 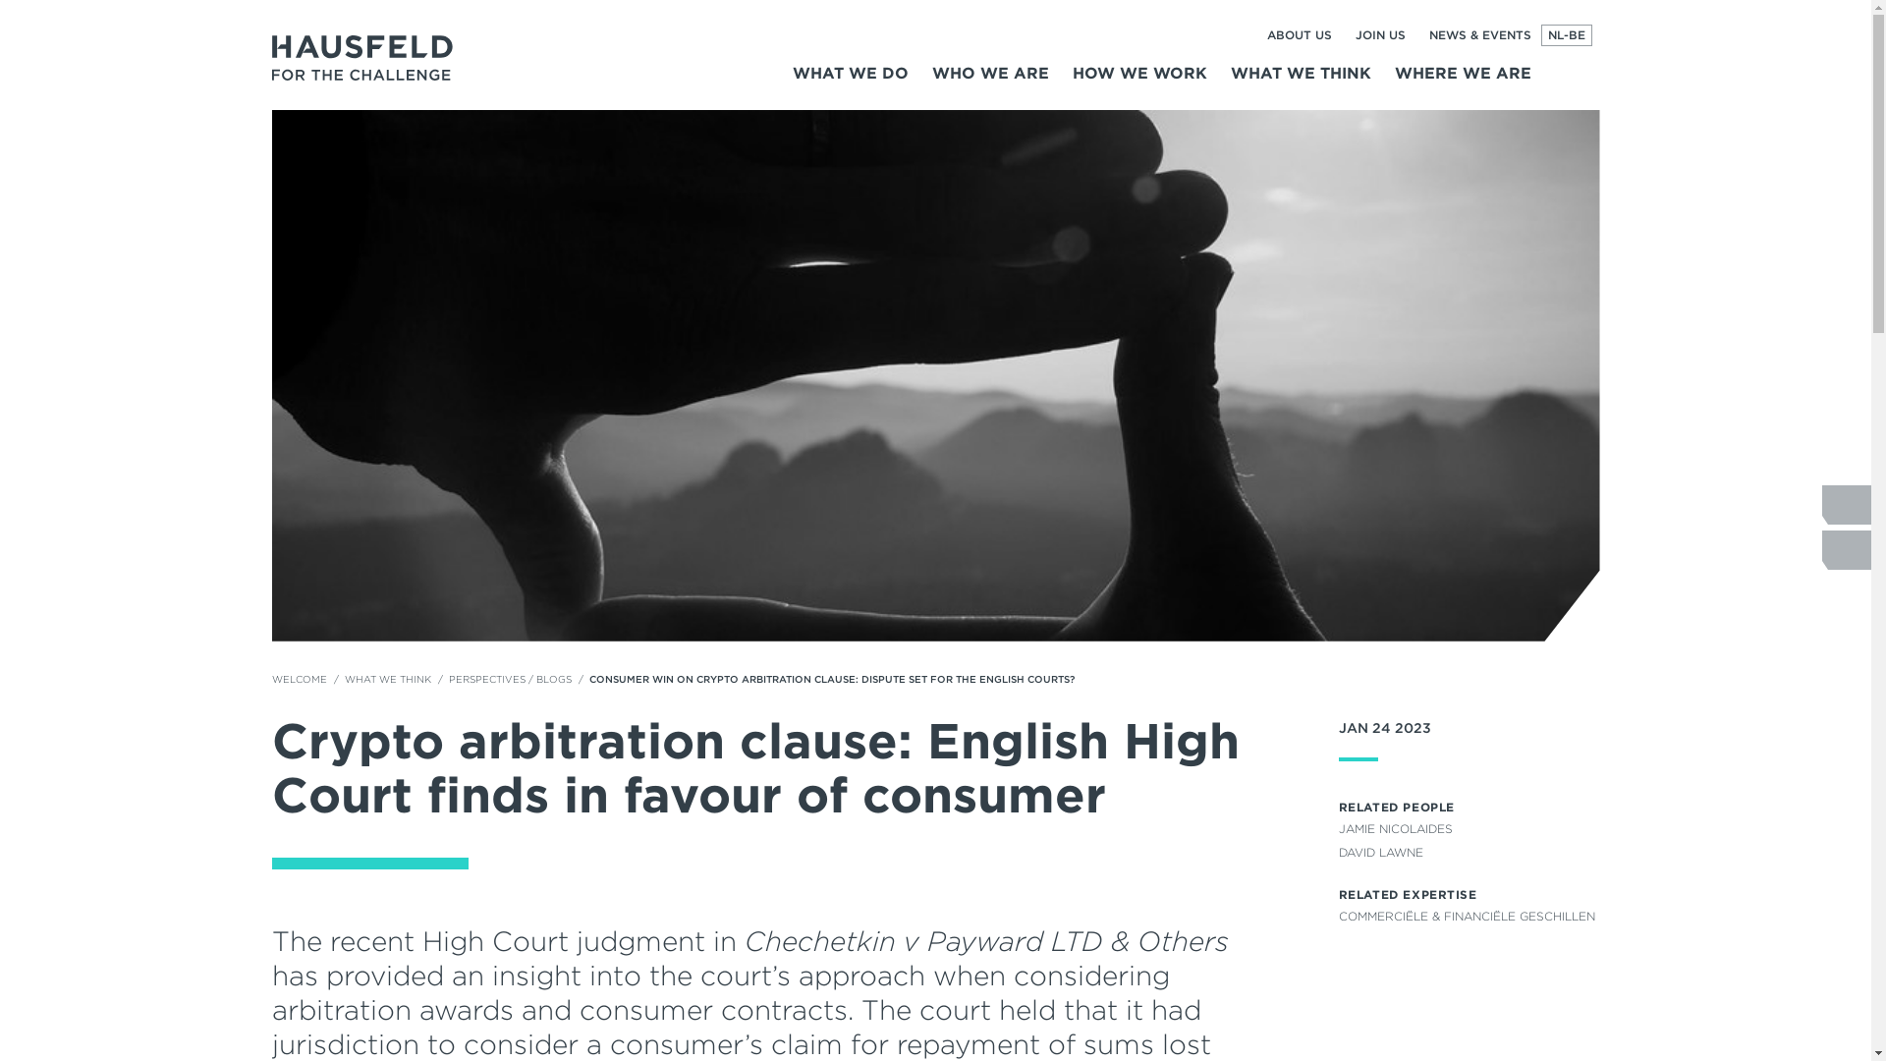 What do you see at coordinates (849, 77) in the screenshot?
I see `WHAT WE DO` at bounding box center [849, 77].